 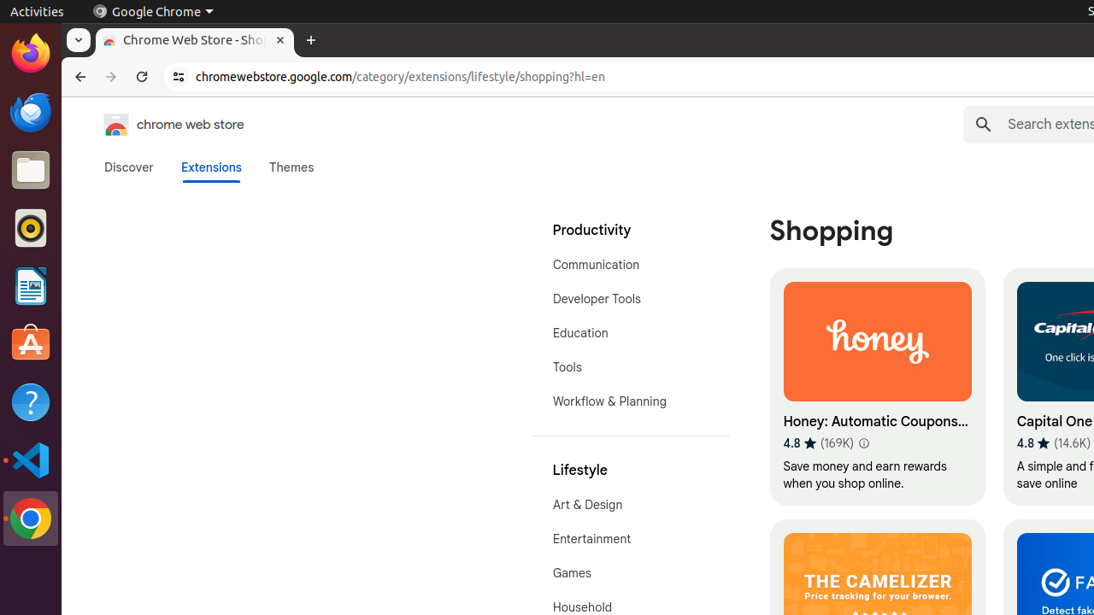 I want to click on Back, so click(x=79, y=77).